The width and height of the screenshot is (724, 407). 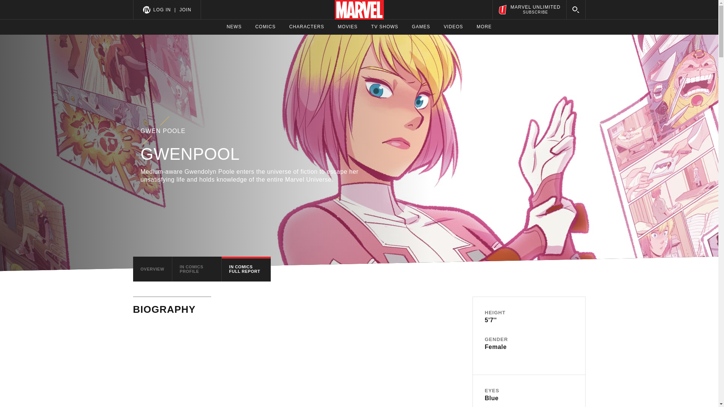 What do you see at coordinates (246, 269) in the screenshot?
I see `IN COMICS FULL REPORT` at bounding box center [246, 269].